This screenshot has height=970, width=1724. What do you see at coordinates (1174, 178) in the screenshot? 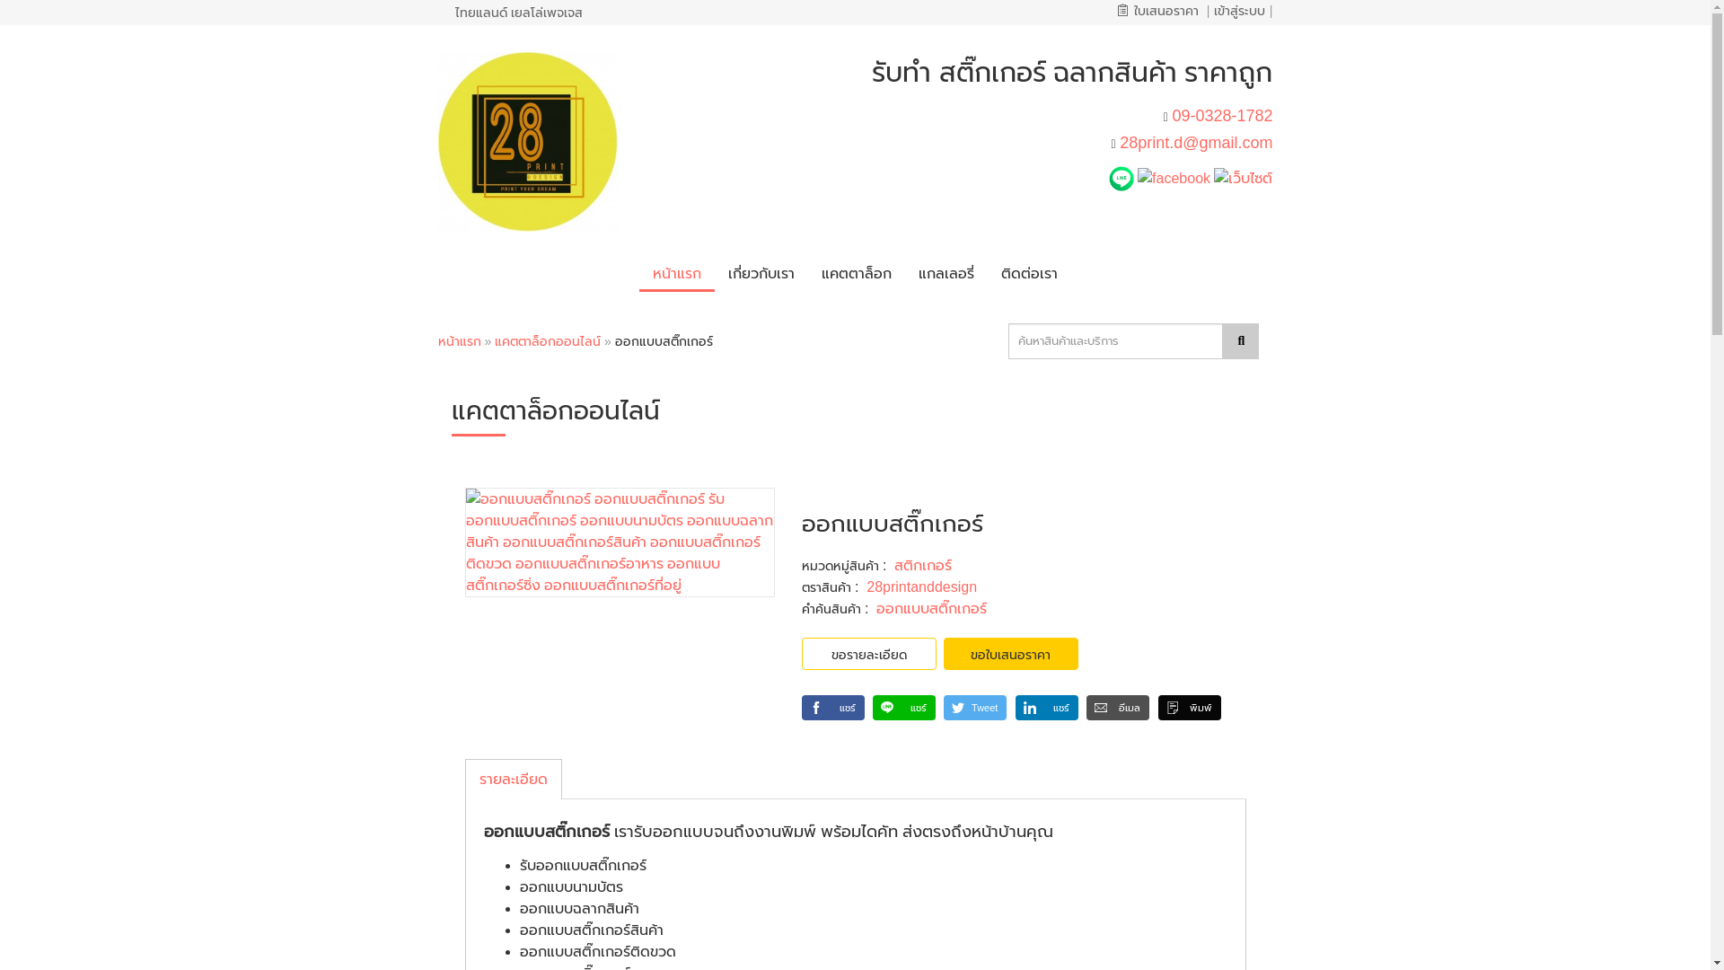
I see `facebook` at bounding box center [1174, 178].